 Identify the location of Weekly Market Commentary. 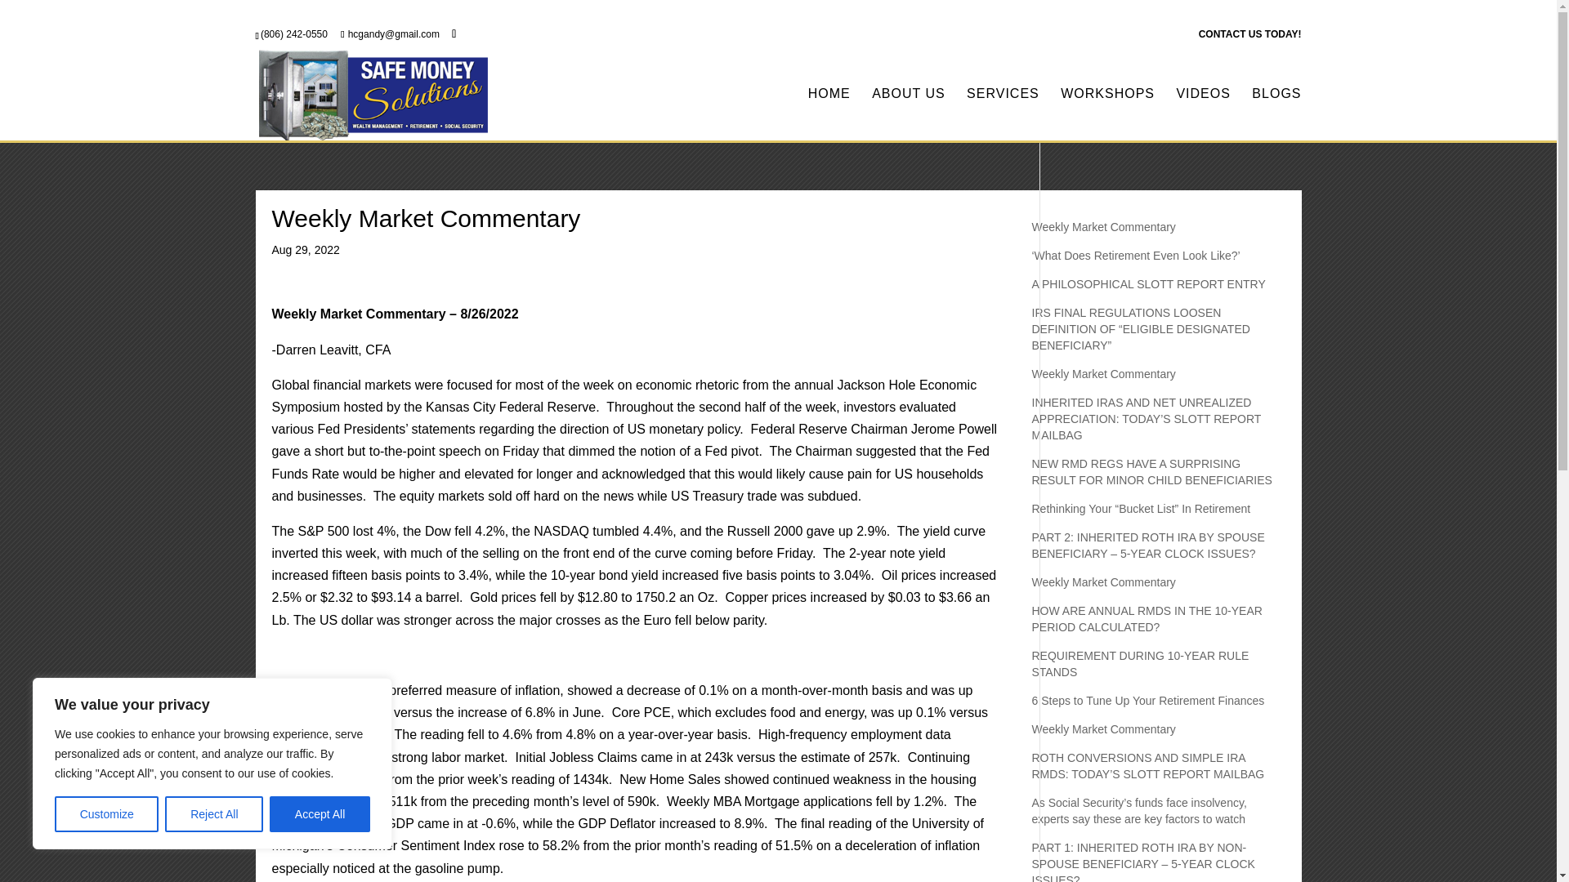
(1103, 227).